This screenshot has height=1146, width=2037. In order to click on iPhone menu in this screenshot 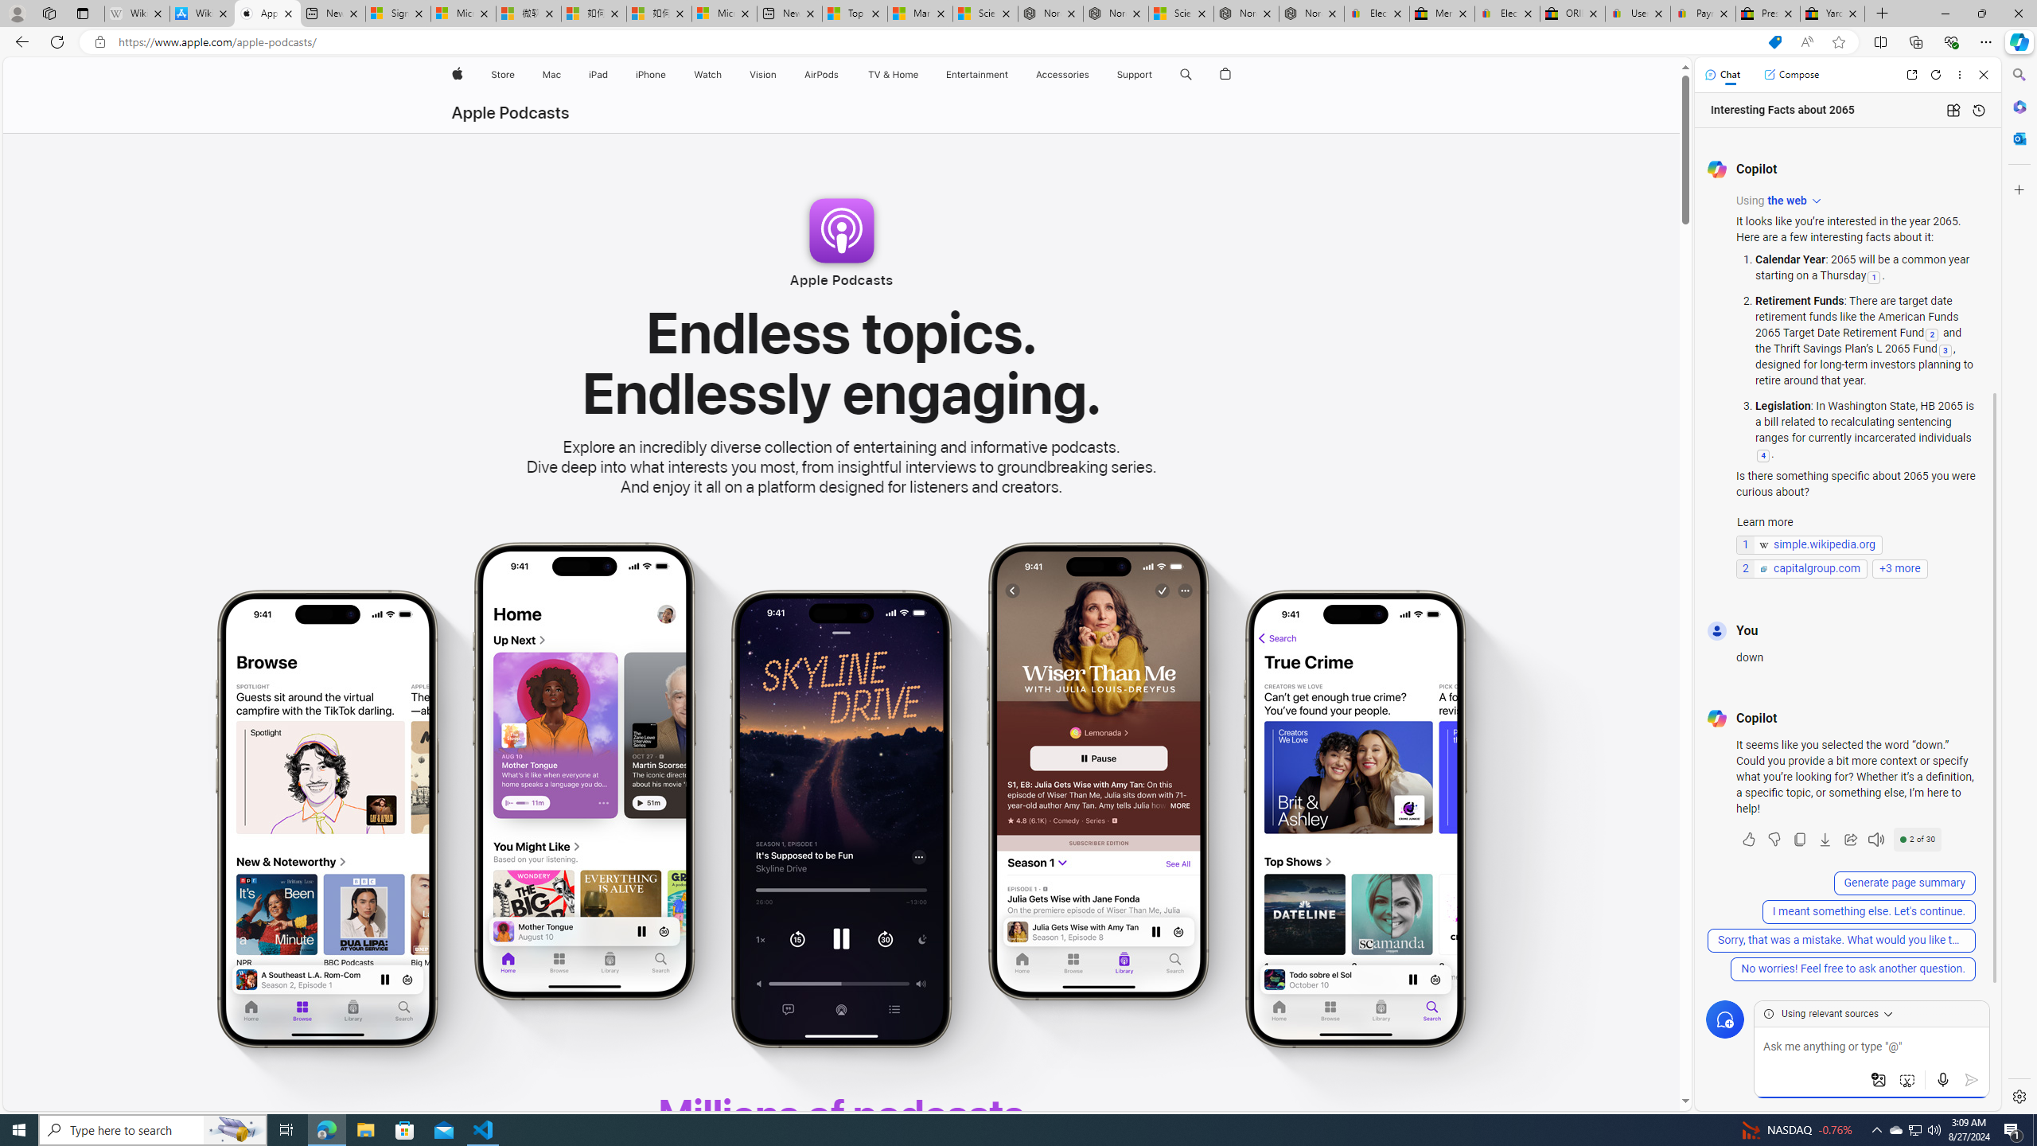, I will do `click(668, 75)`.